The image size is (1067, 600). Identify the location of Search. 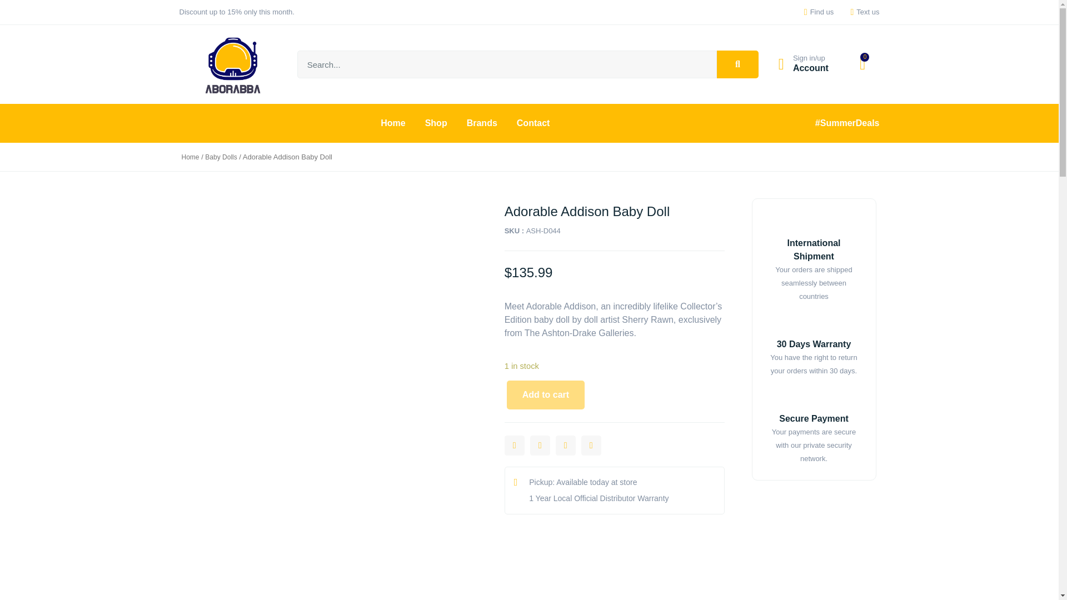
(507, 64).